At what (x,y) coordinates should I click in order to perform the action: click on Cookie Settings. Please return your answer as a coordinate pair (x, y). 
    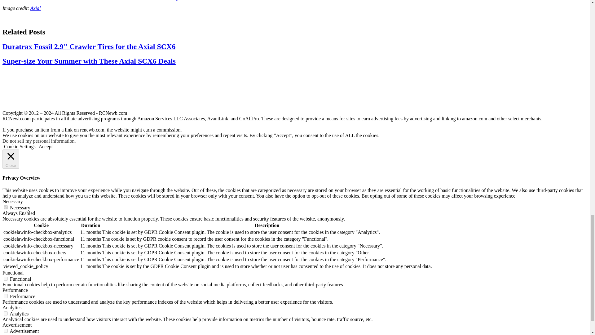
    Looking at the image, I should click on (20, 146).